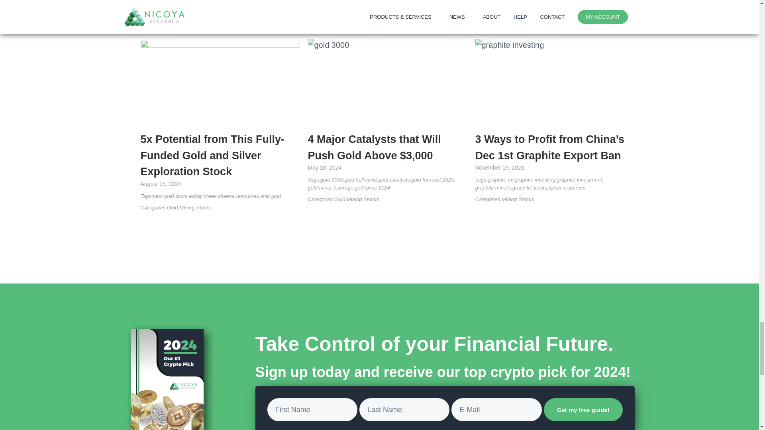 The width and height of the screenshot is (765, 430). What do you see at coordinates (238, 196) in the screenshot?
I see `skeena resources` at bounding box center [238, 196].